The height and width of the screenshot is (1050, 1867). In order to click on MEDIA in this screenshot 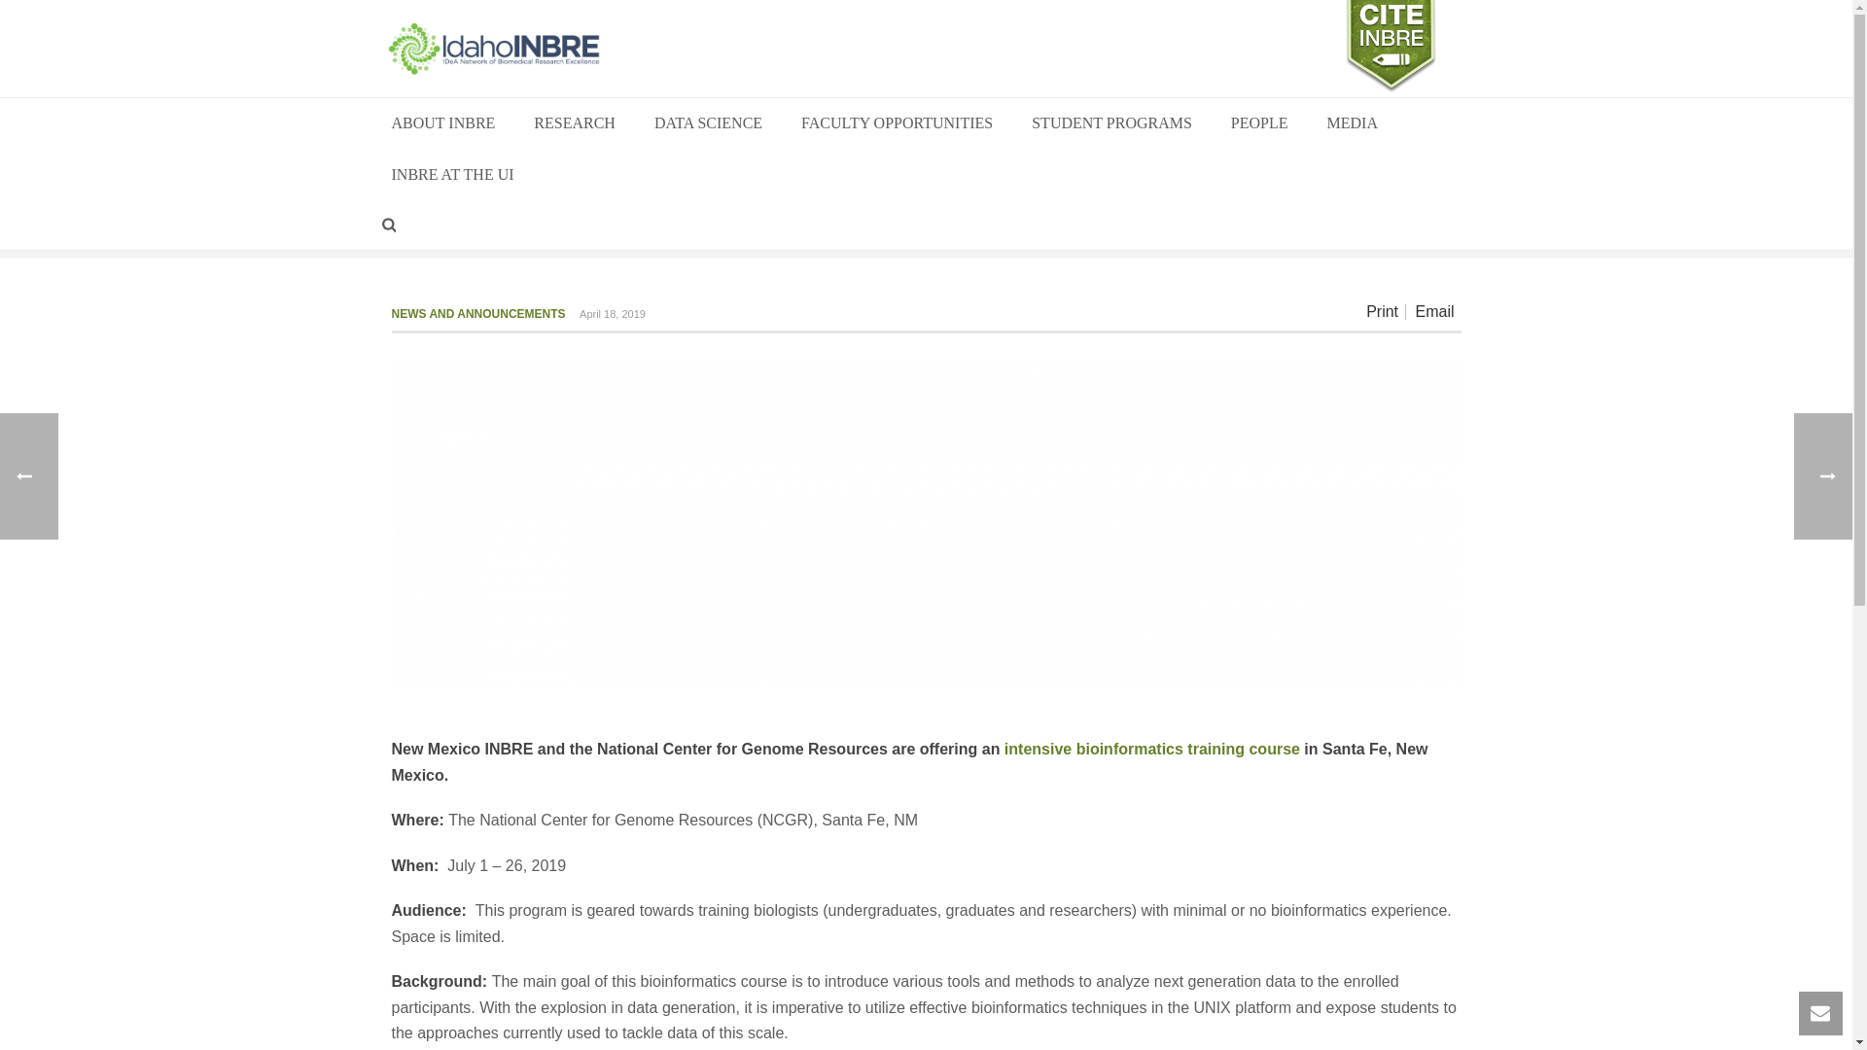, I will do `click(1352, 124)`.